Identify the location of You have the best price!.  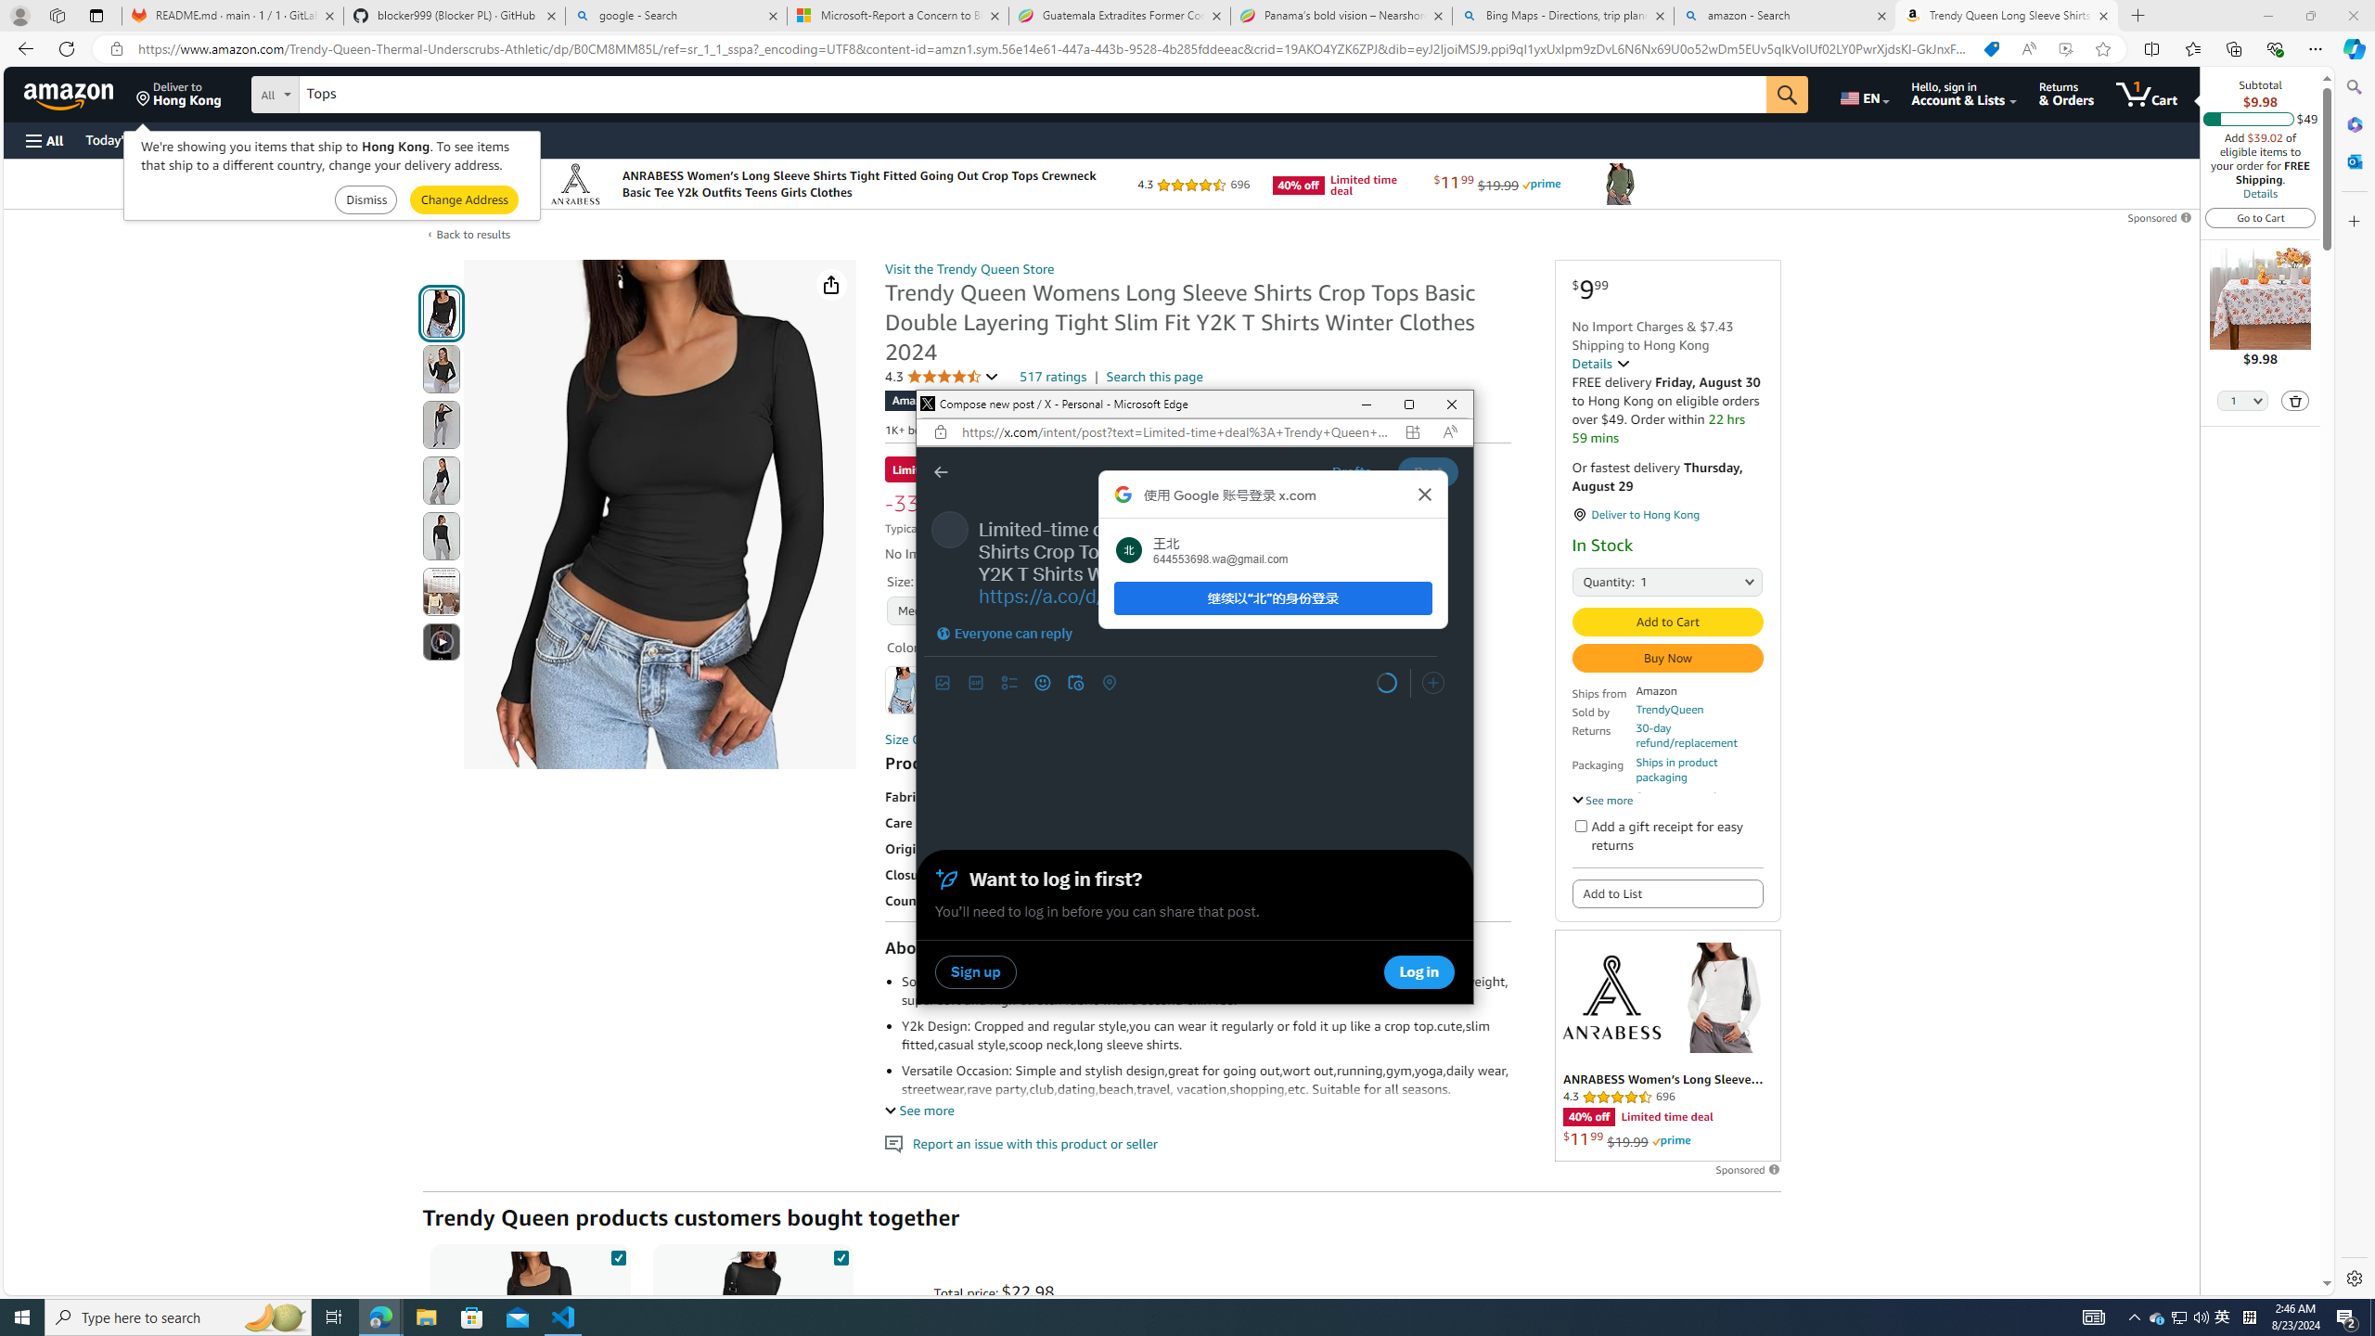
(1991, 49).